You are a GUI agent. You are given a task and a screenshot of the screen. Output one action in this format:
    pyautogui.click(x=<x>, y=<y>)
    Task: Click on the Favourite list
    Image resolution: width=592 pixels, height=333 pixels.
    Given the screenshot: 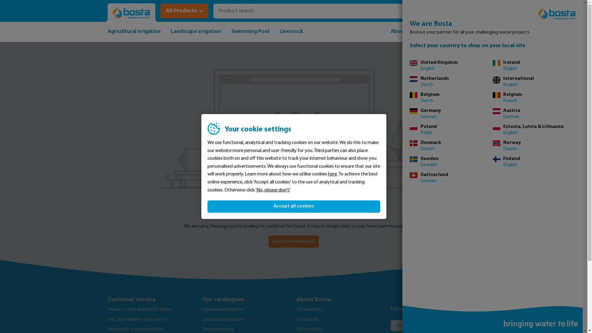 What is the action you would take?
    pyautogui.click(x=455, y=11)
    